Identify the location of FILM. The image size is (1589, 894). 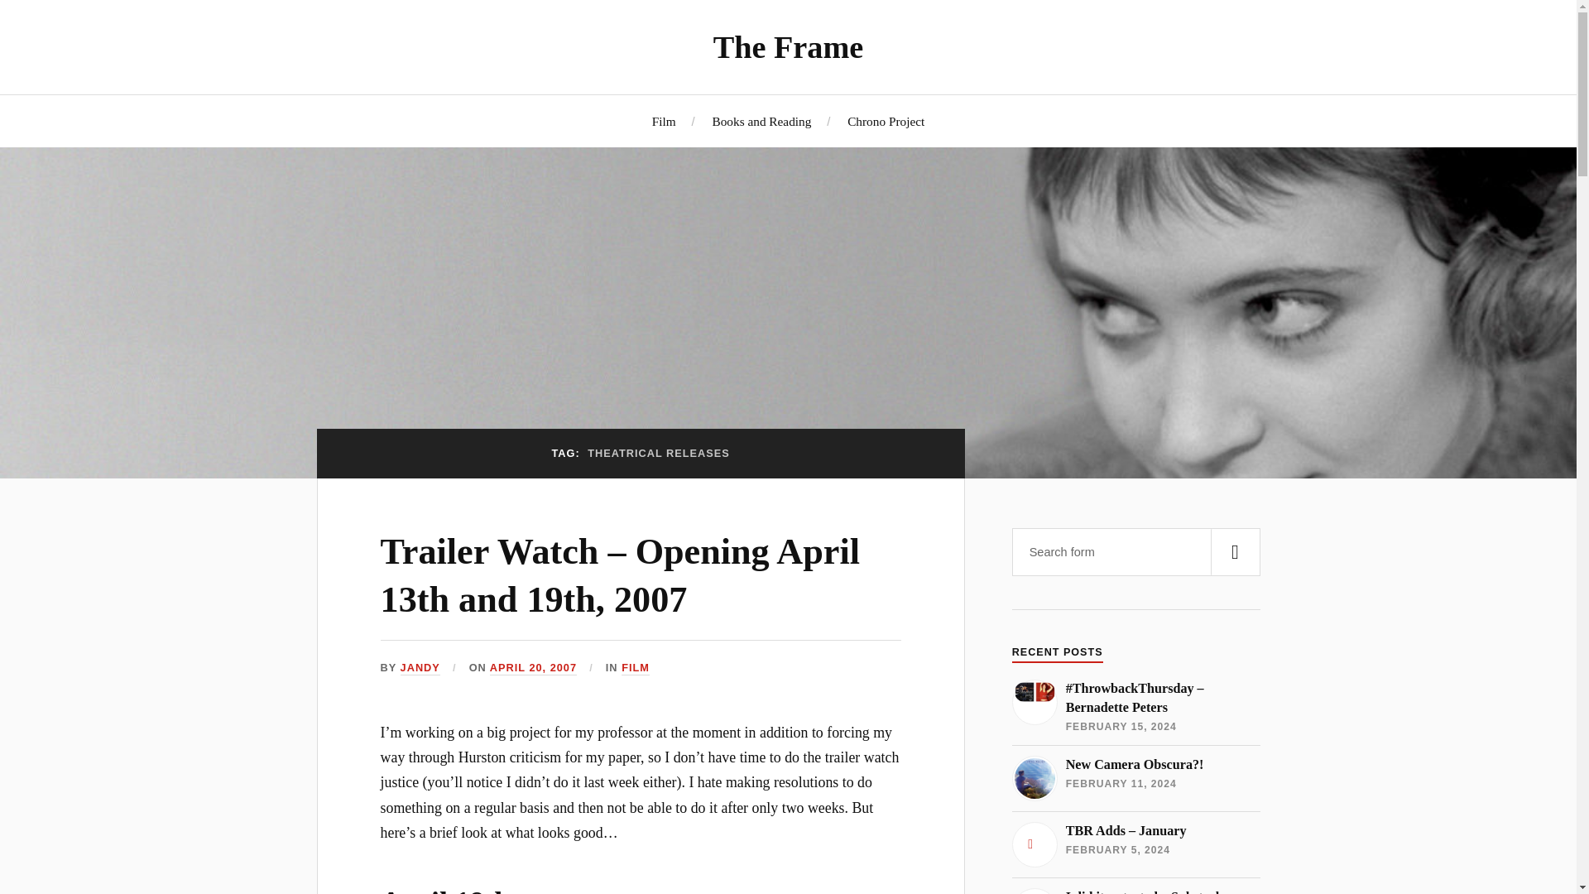
(636, 669).